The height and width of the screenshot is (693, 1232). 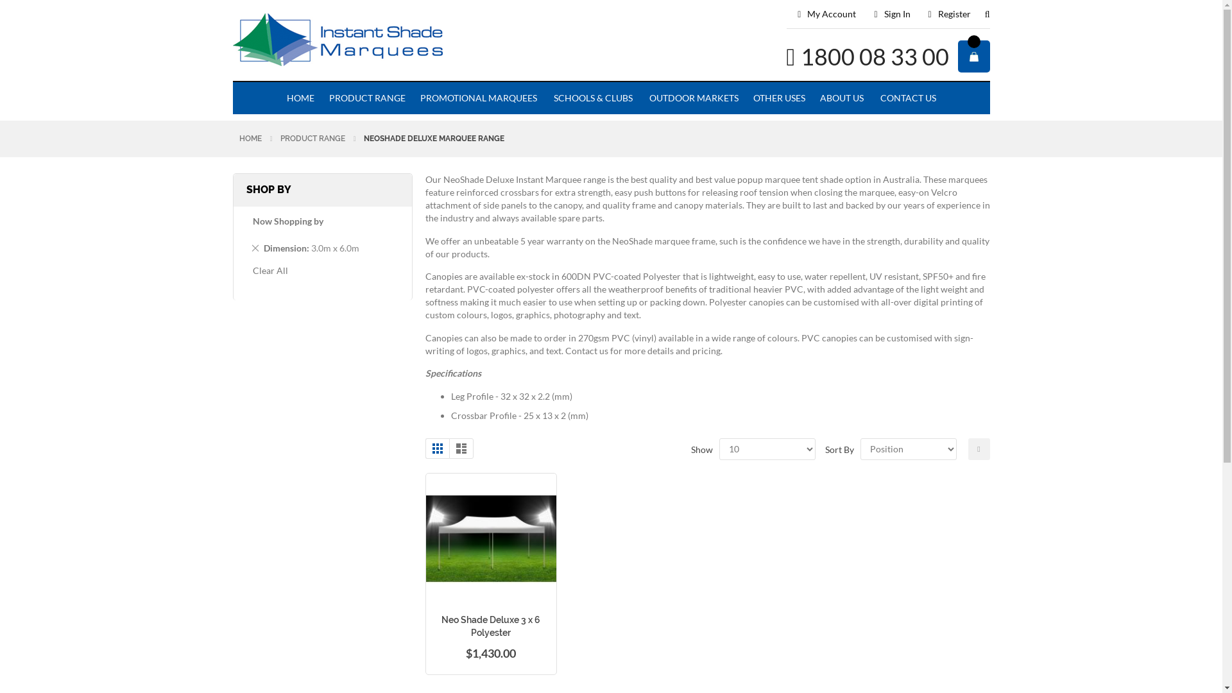 I want to click on Search, so click(x=980, y=19).